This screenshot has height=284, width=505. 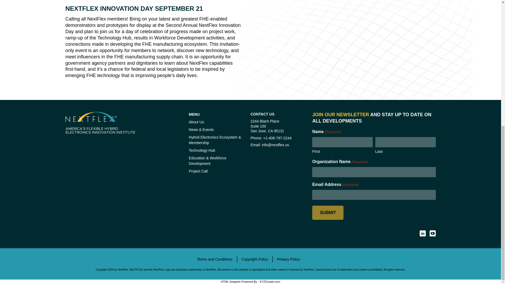 I want to click on Insert HTML Snippet Wordpress Plugin, so click(x=231, y=281).